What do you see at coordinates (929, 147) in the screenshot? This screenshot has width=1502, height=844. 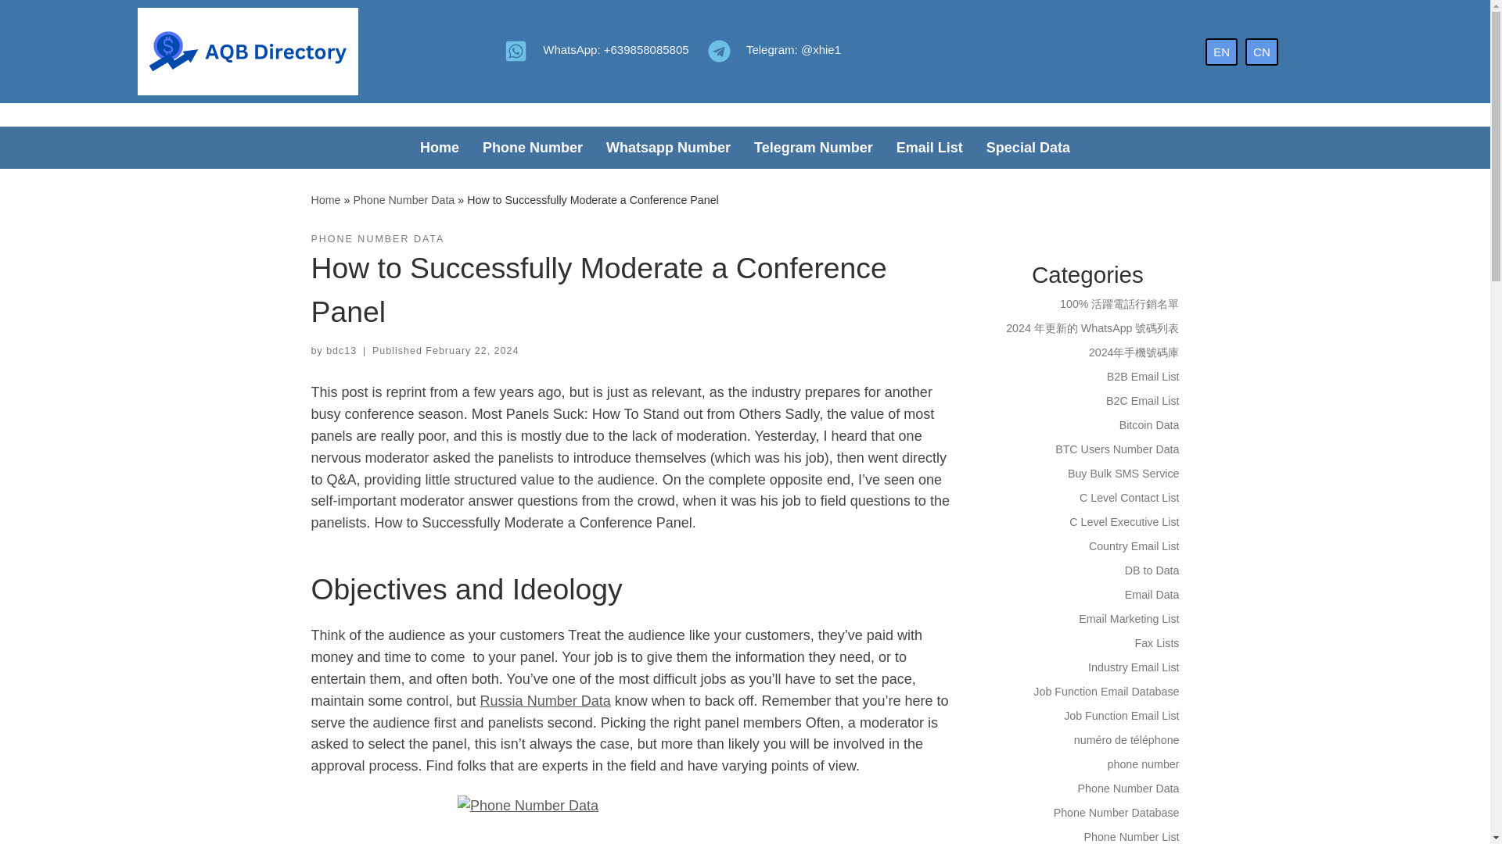 I see `Email List` at bounding box center [929, 147].